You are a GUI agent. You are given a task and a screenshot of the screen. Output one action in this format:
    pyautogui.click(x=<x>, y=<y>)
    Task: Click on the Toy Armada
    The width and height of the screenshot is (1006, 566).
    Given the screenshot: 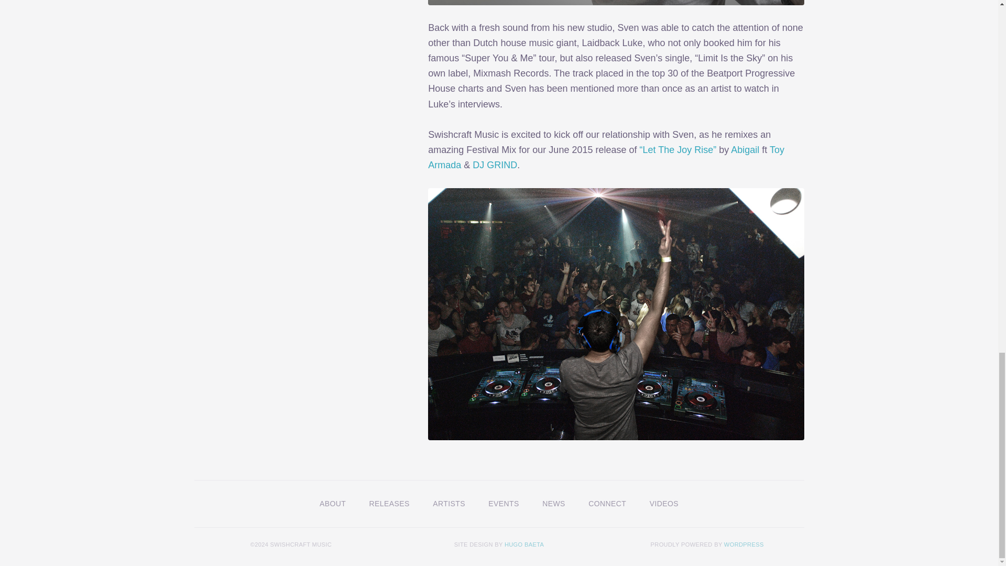 What is the action you would take?
    pyautogui.click(x=606, y=157)
    